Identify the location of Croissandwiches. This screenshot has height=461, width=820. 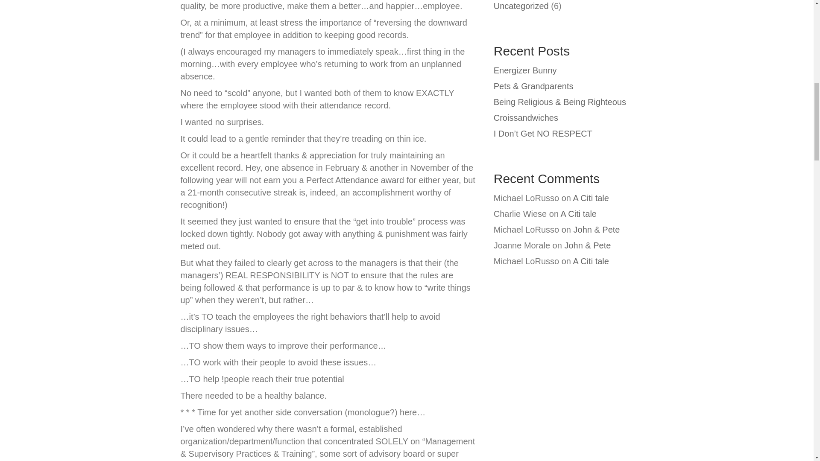
(526, 118).